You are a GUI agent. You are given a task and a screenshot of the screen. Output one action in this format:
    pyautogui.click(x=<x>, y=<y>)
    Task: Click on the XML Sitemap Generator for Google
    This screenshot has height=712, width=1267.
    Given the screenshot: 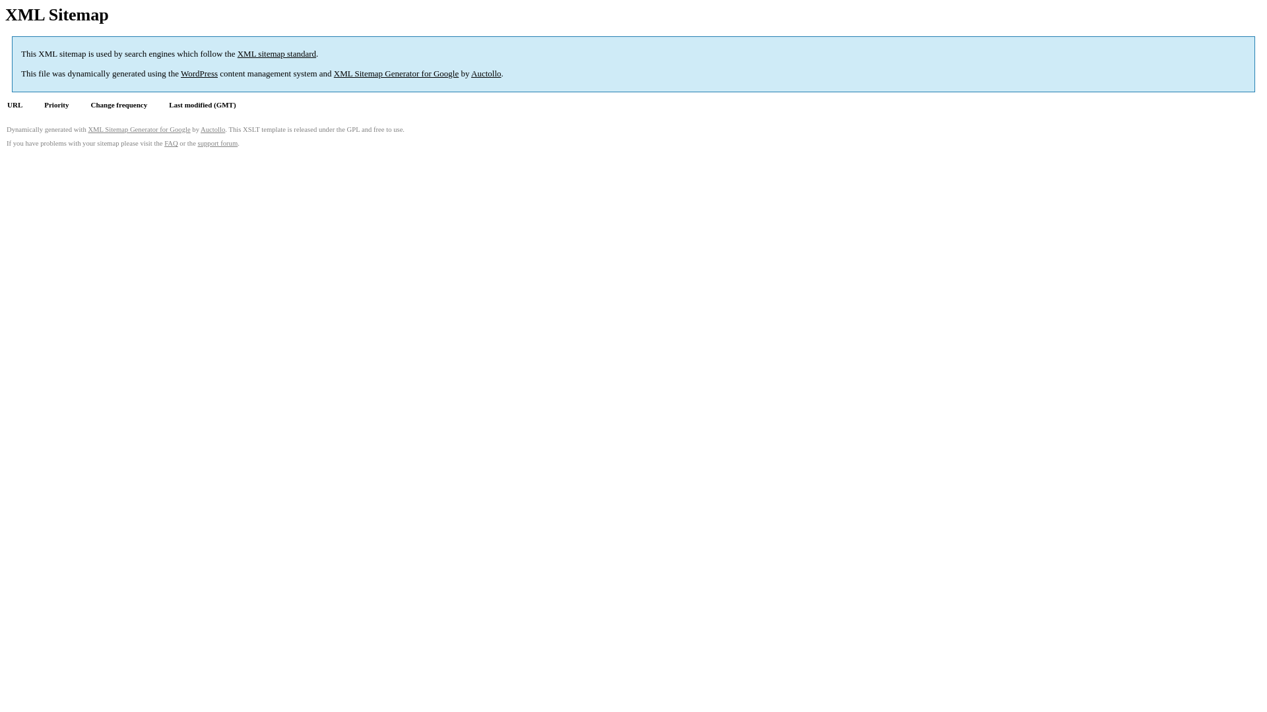 What is the action you would take?
    pyautogui.click(x=139, y=129)
    